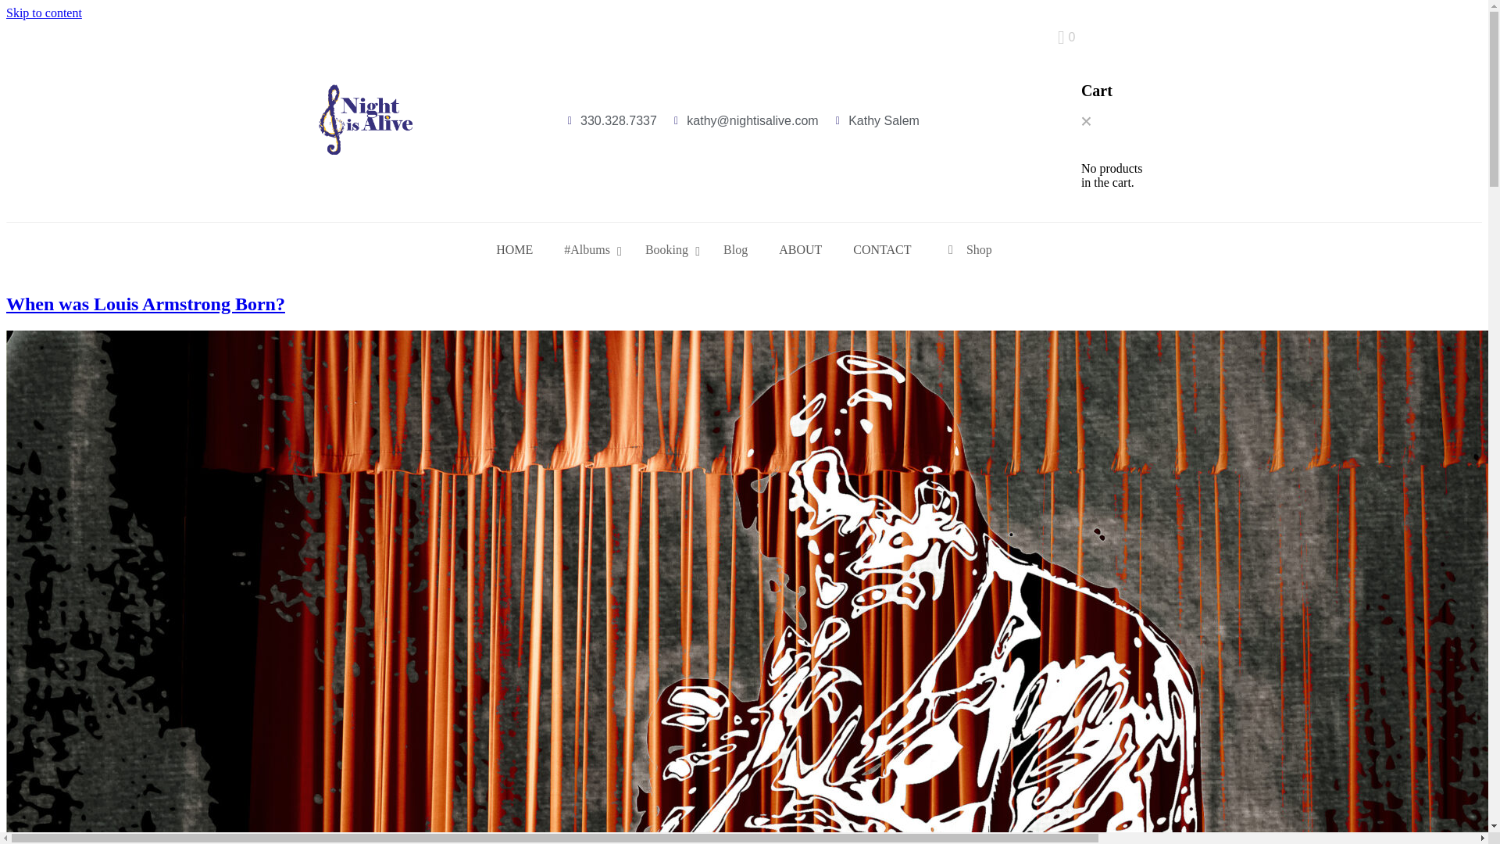 This screenshot has height=844, width=1500. I want to click on CONTACT, so click(881, 250).